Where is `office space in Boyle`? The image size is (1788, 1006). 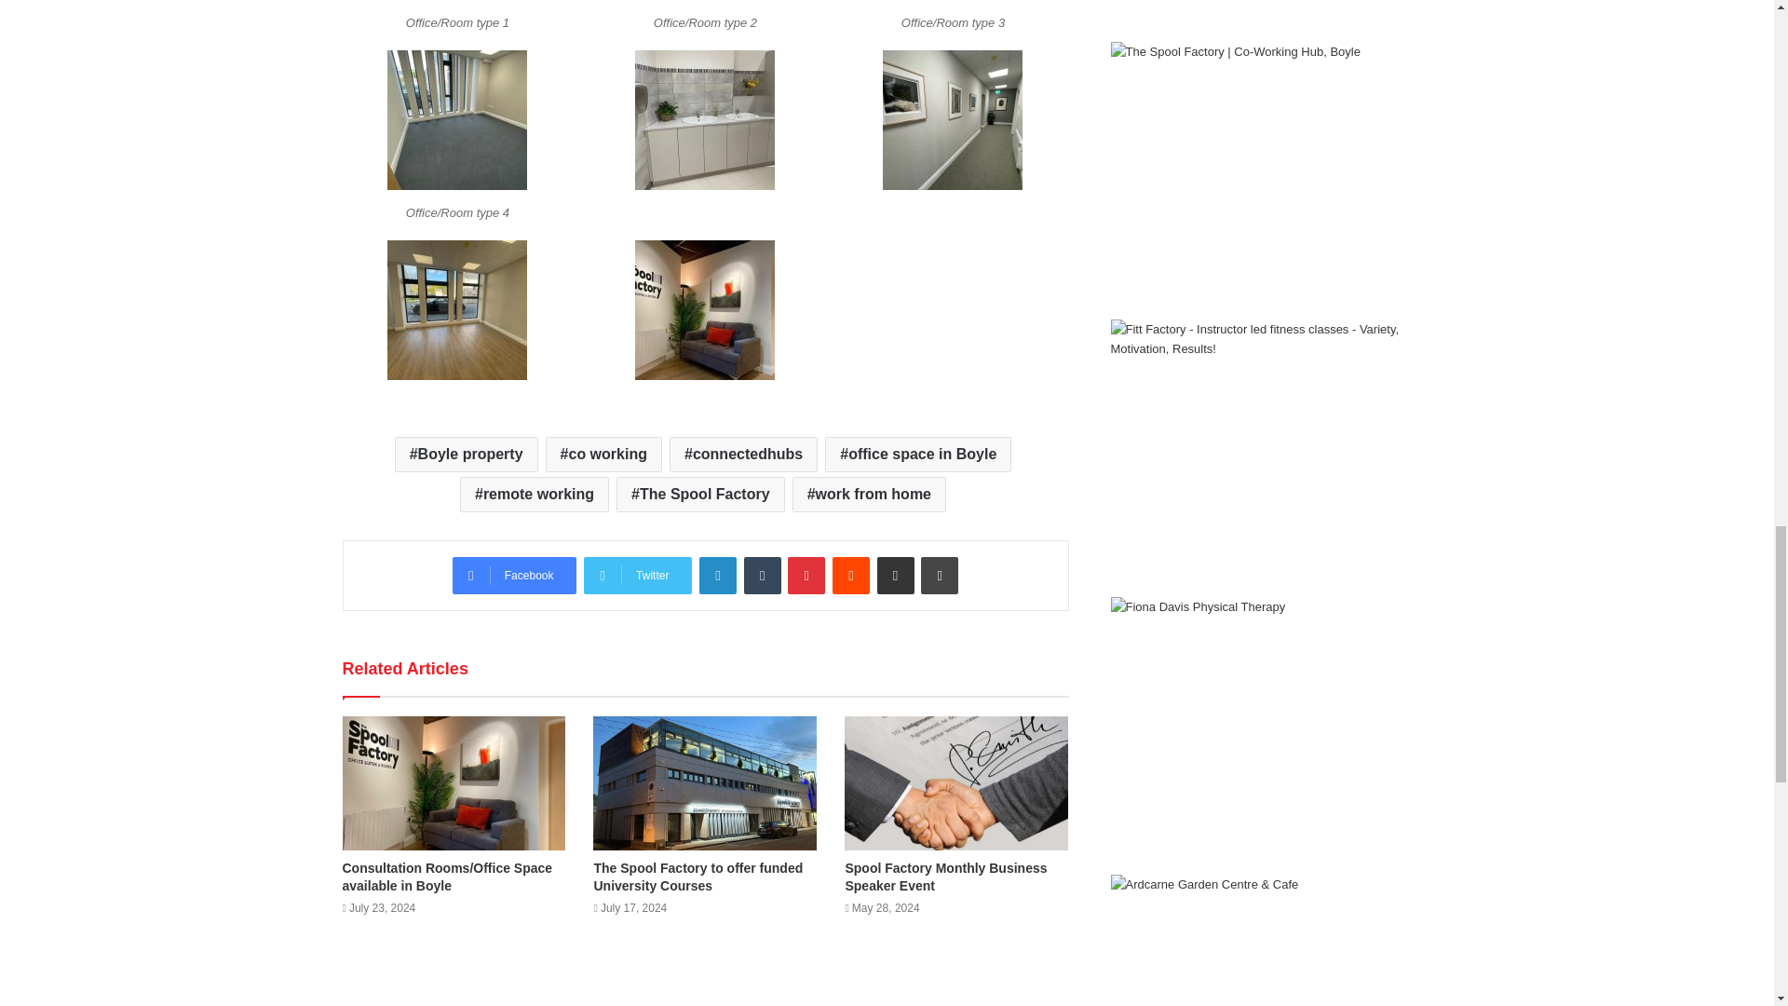
office space in Boyle is located at coordinates (918, 454).